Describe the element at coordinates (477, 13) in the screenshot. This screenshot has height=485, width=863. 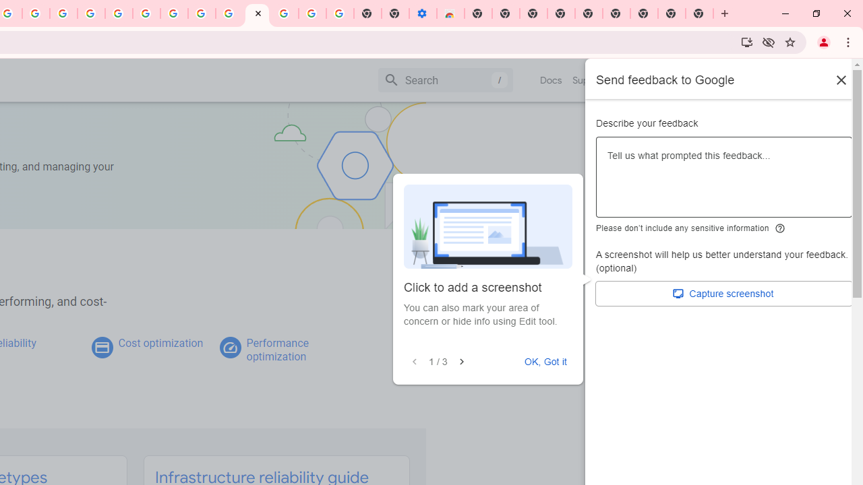
I see `New Tab` at that location.